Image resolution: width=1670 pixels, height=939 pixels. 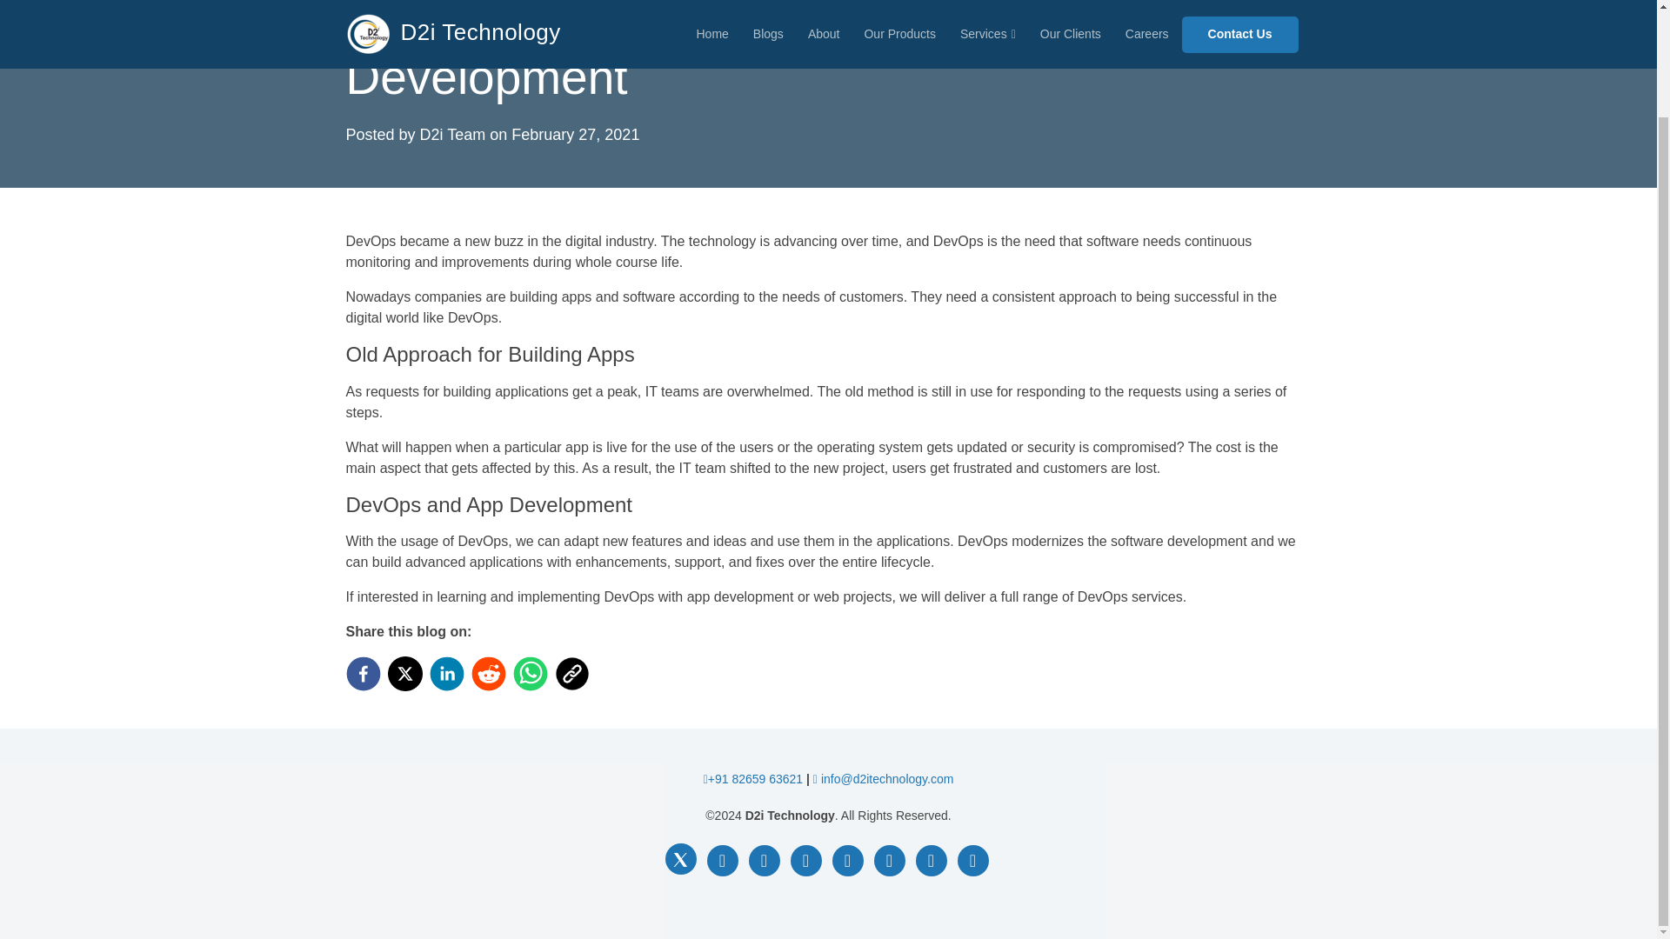 I want to click on YouTube, so click(x=847, y=861).